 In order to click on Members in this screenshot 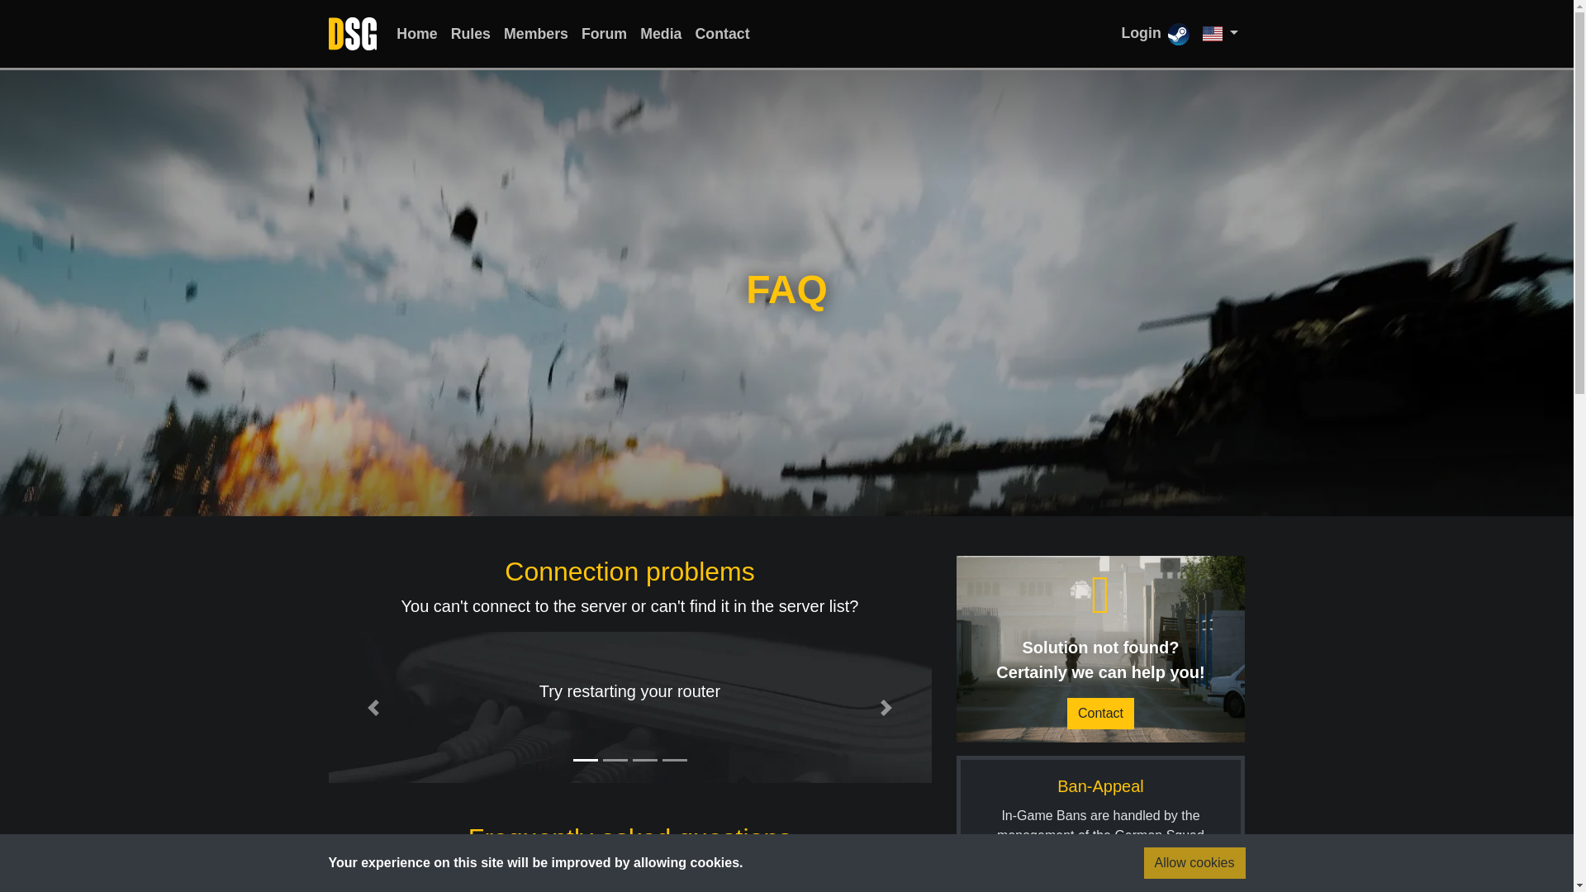, I will do `click(535, 34)`.